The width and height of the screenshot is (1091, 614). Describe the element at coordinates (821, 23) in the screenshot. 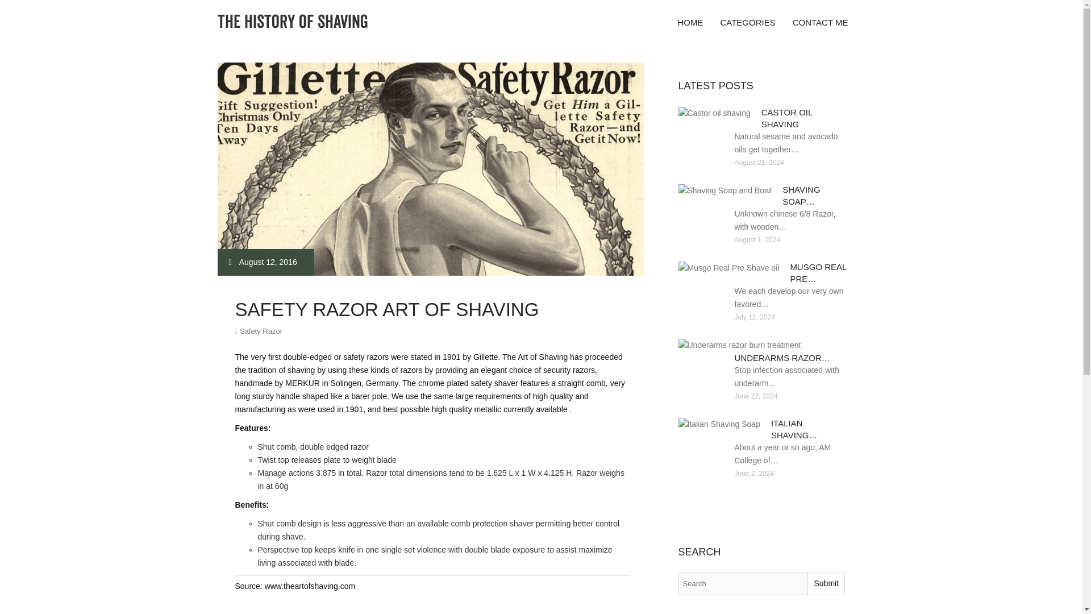

I see `CONTACT ME` at that location.